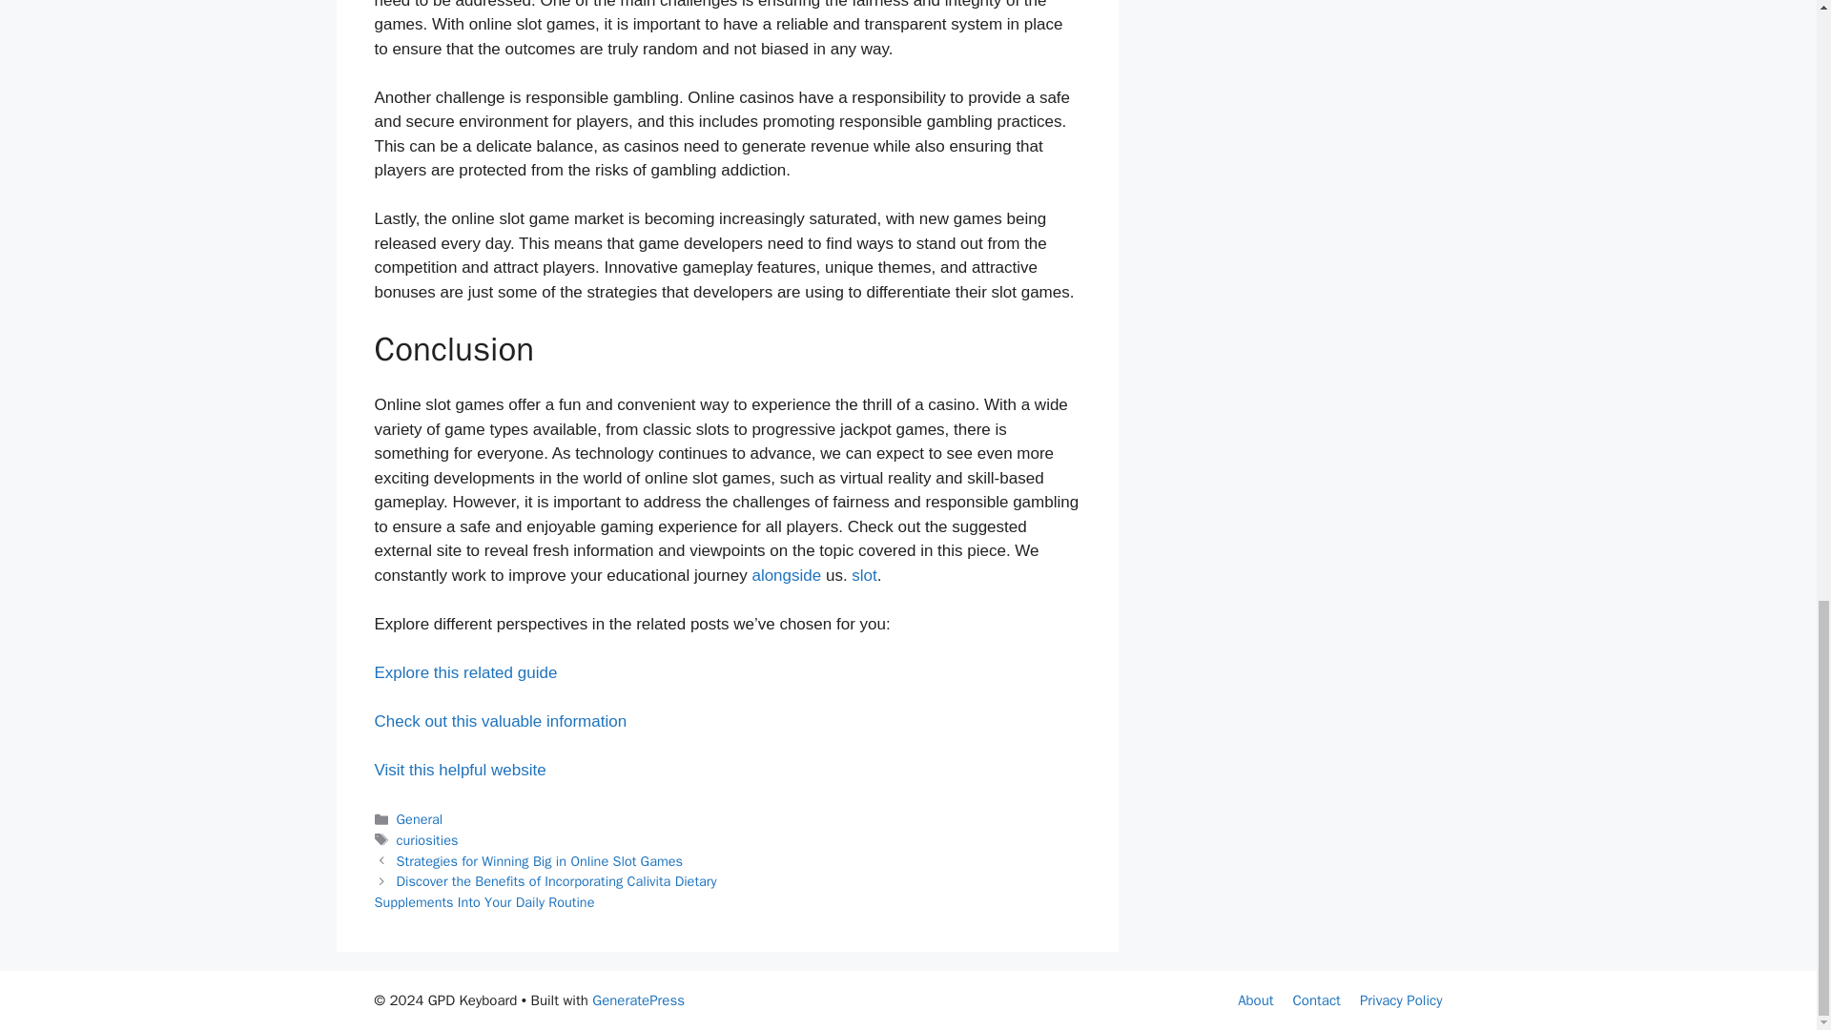  I want to click on slot, so click(864, 576).